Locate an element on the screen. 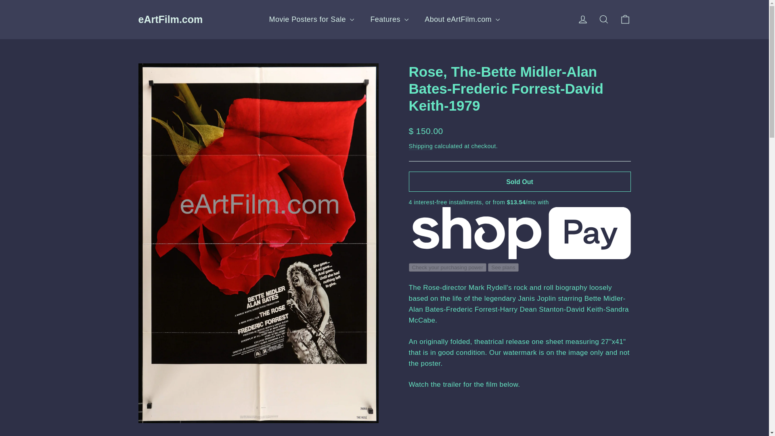 The image size is (775, 436). eArtFilm.com is located at coordinates (604, 19).